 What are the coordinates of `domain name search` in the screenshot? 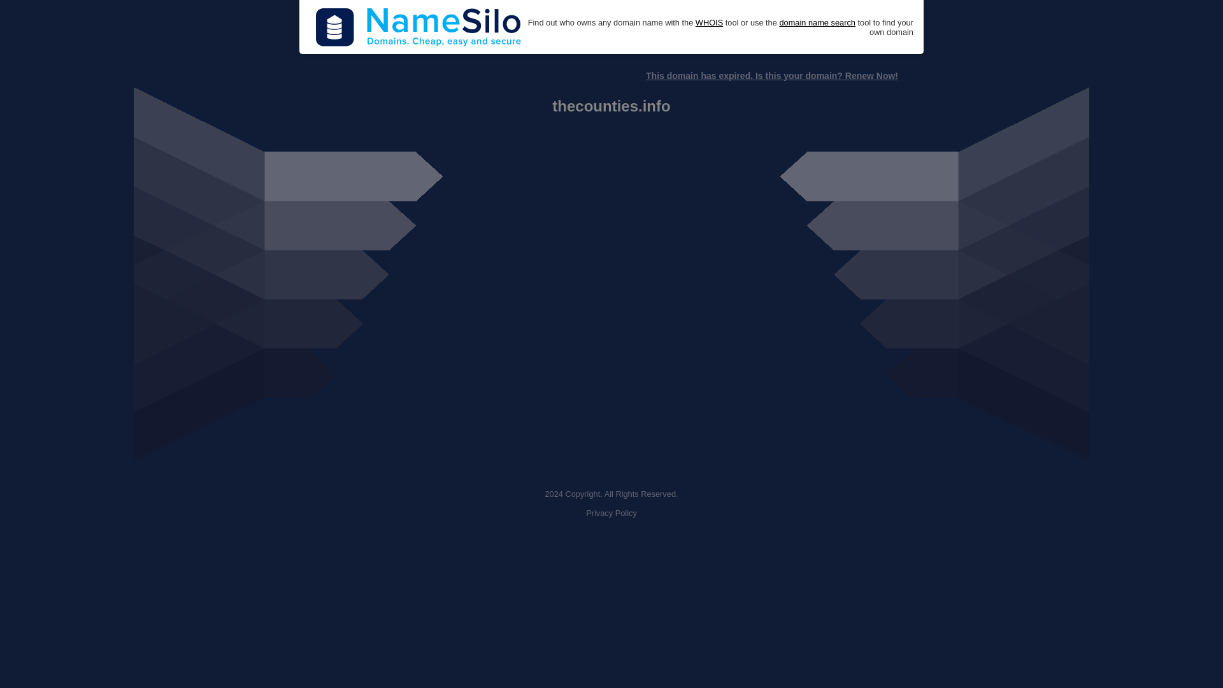 It's located at (817, 23).